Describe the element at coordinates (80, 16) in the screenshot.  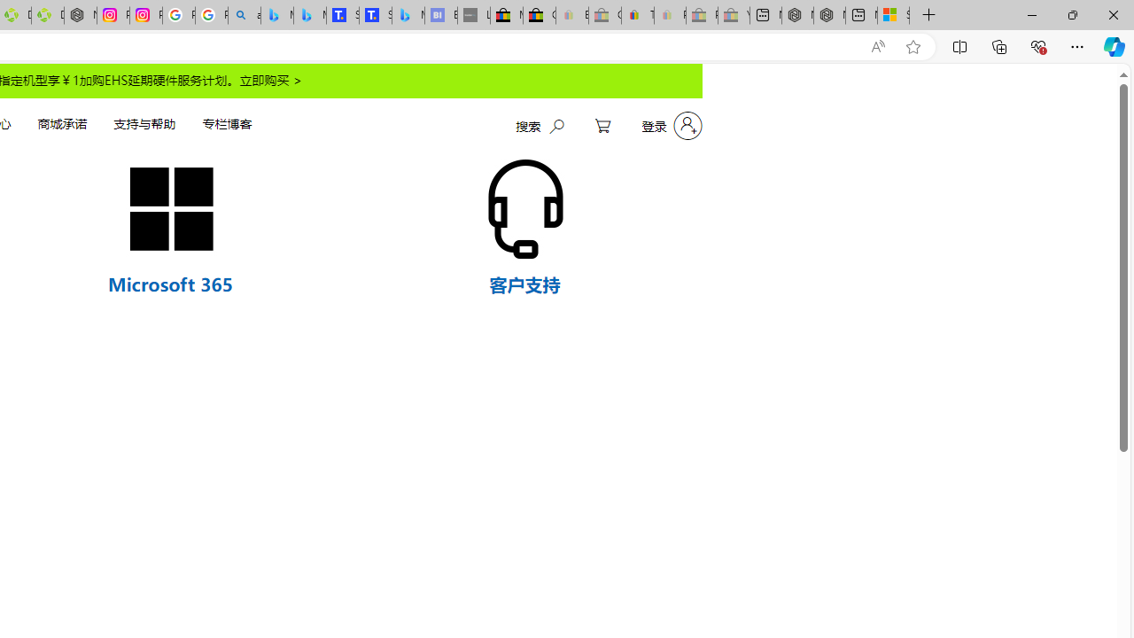
I see `Nordace - Nordace Edin Collection` at that location.